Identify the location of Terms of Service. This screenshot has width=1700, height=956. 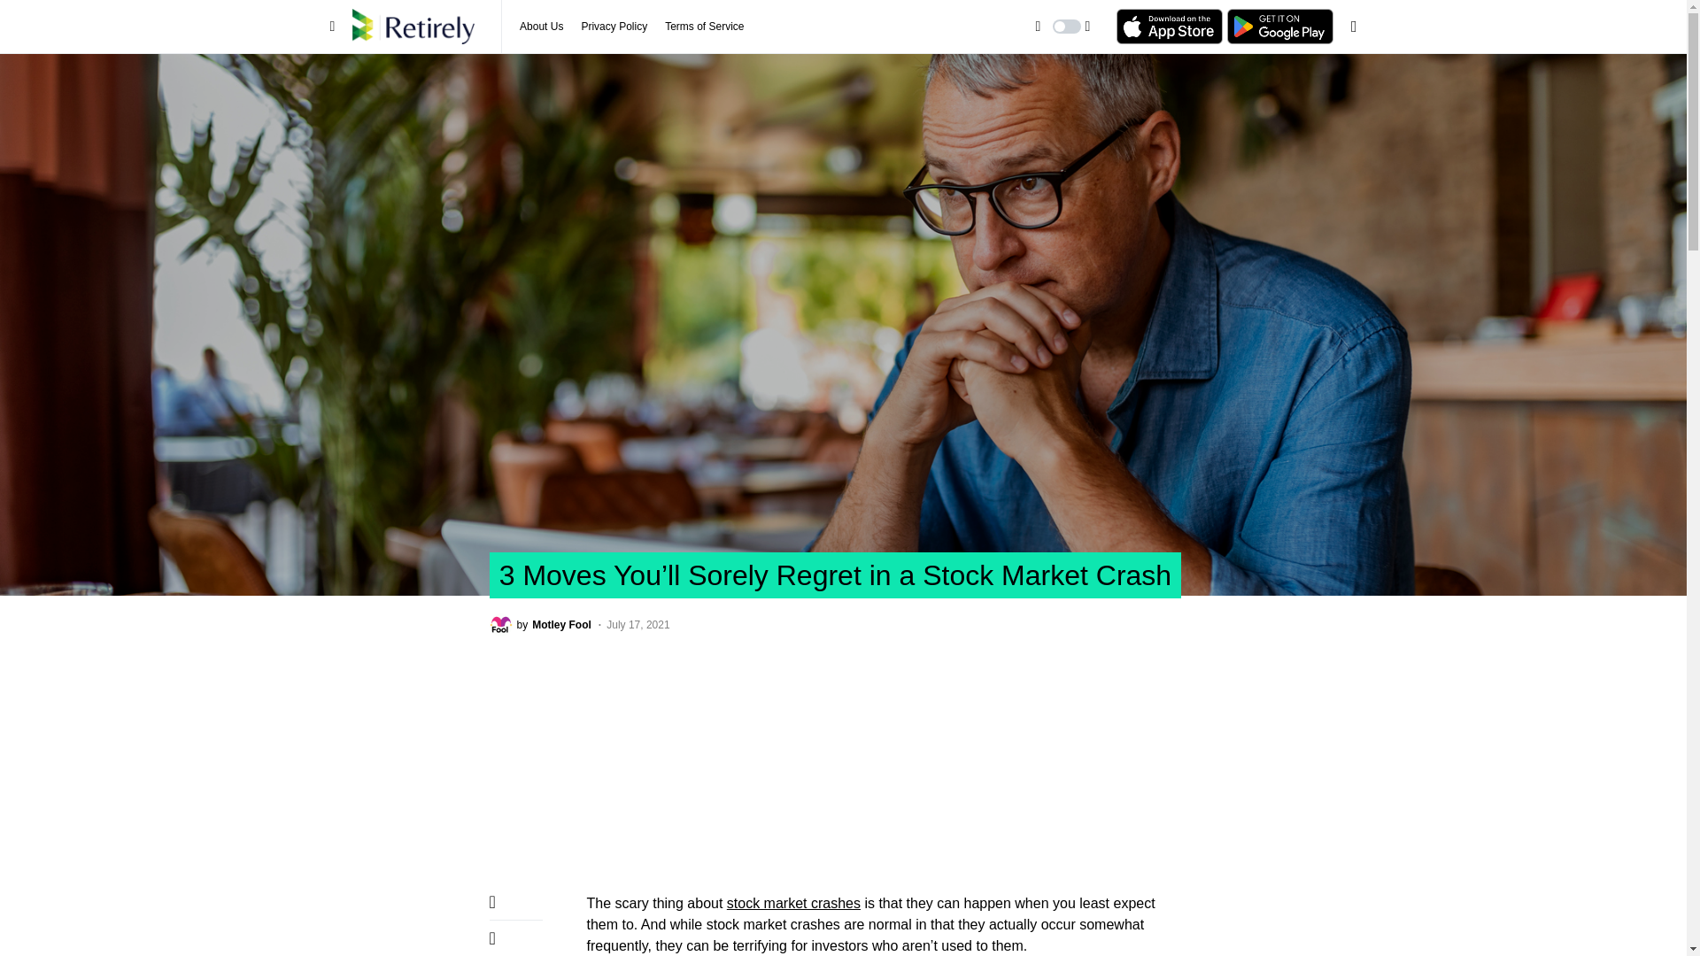
(704, 27).